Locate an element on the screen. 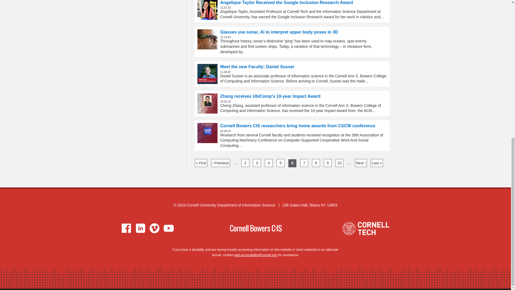 The width and height of the screenshot is (515, 290). Go to page 2 is located at coordinates (245, 163).